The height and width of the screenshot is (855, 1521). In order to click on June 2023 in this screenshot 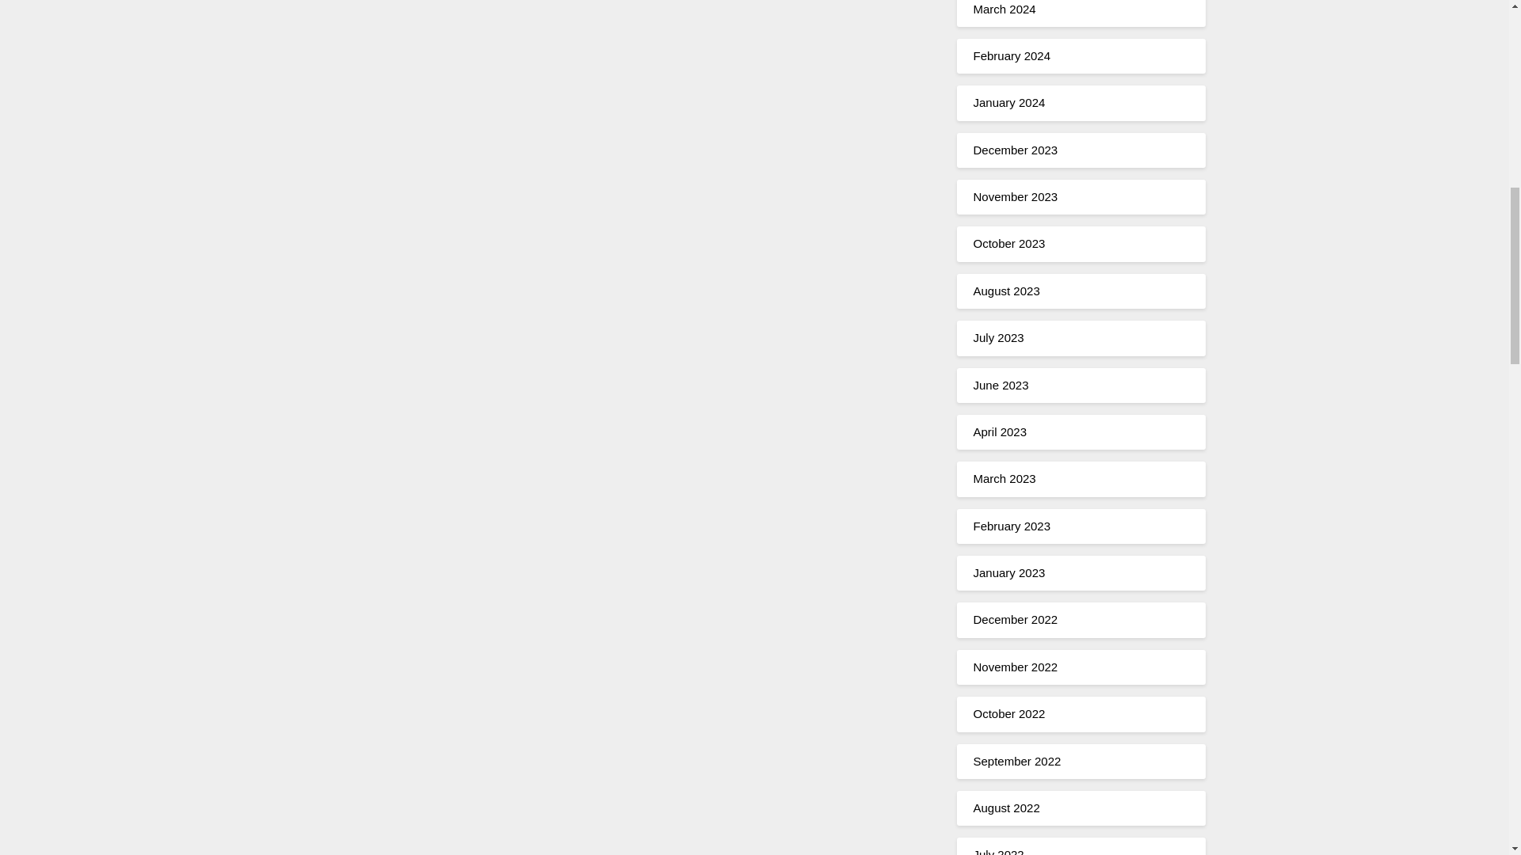, I will do `click(1000, 385)`.